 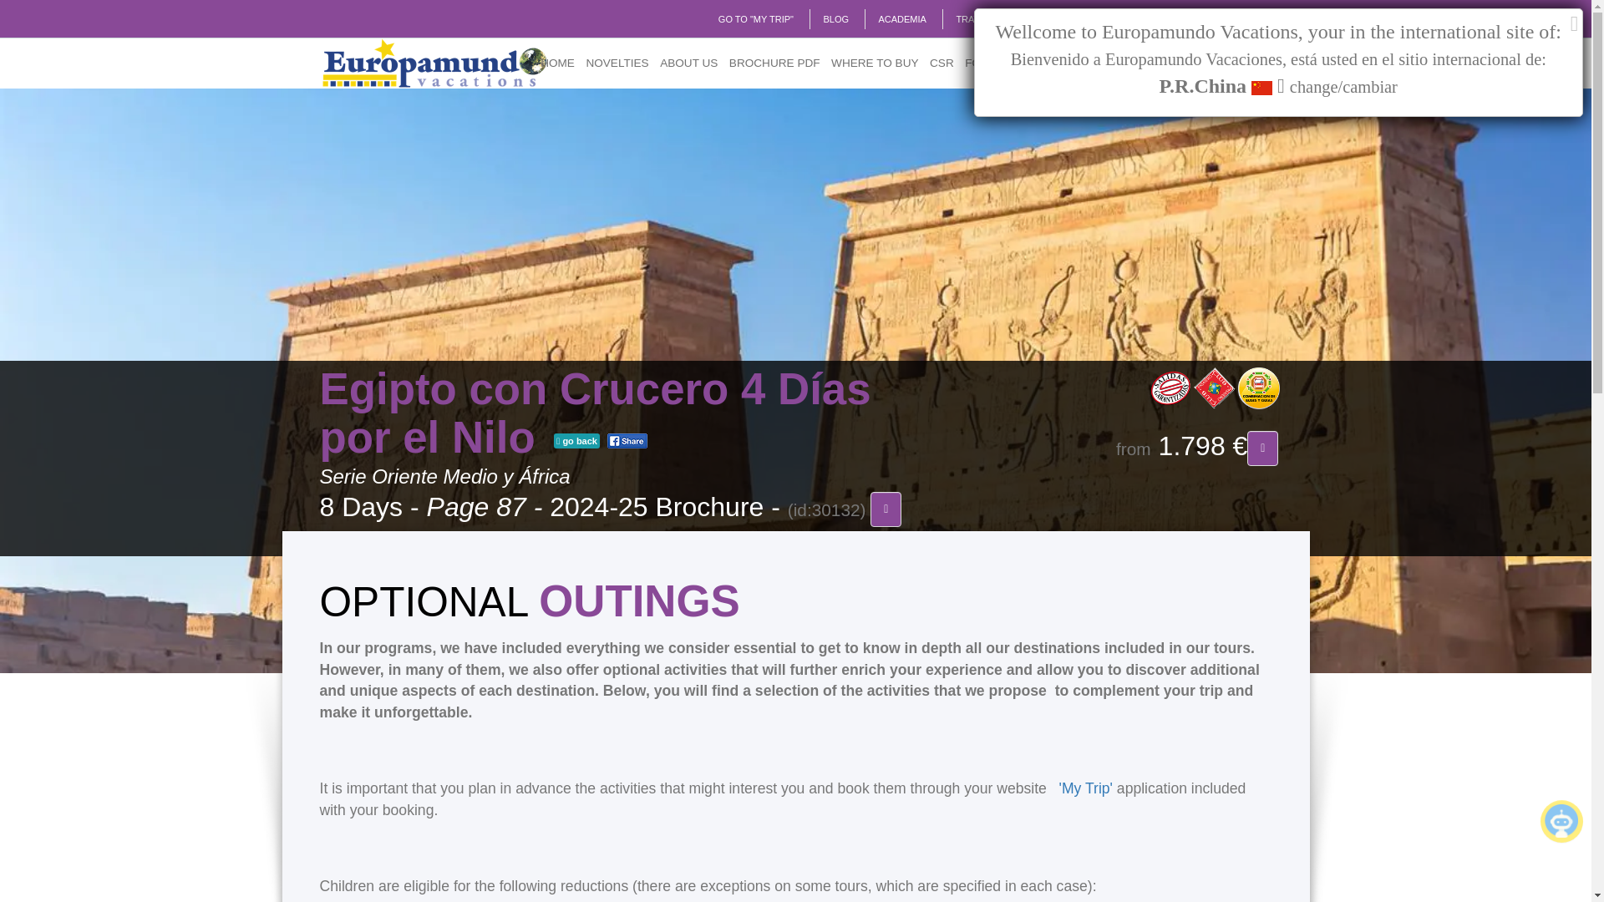 I want to click on NOVELTIES, so click(x=617, y=63).